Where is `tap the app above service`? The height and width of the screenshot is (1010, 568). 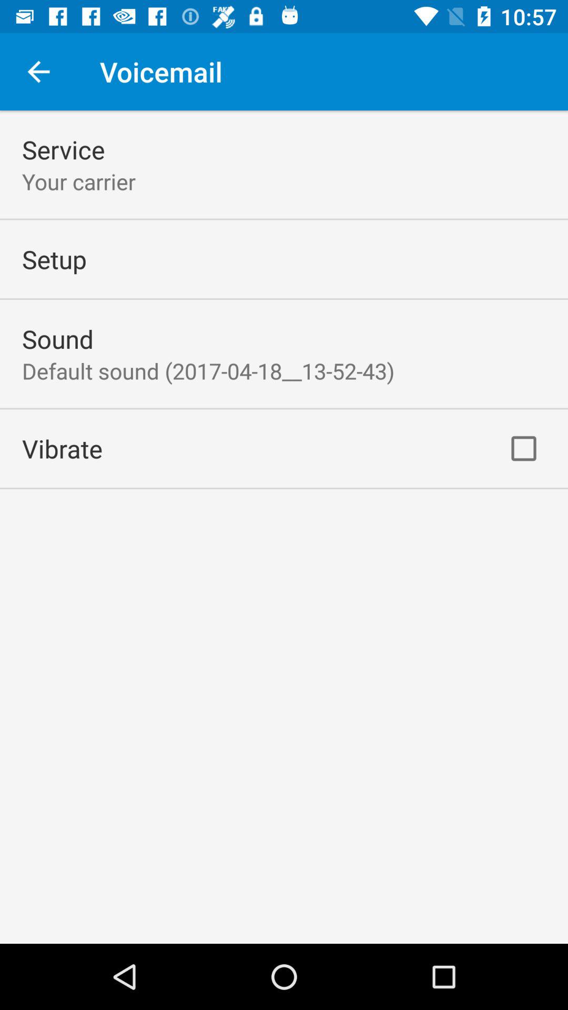 tap the app above service is located at coordinates (38, 72).